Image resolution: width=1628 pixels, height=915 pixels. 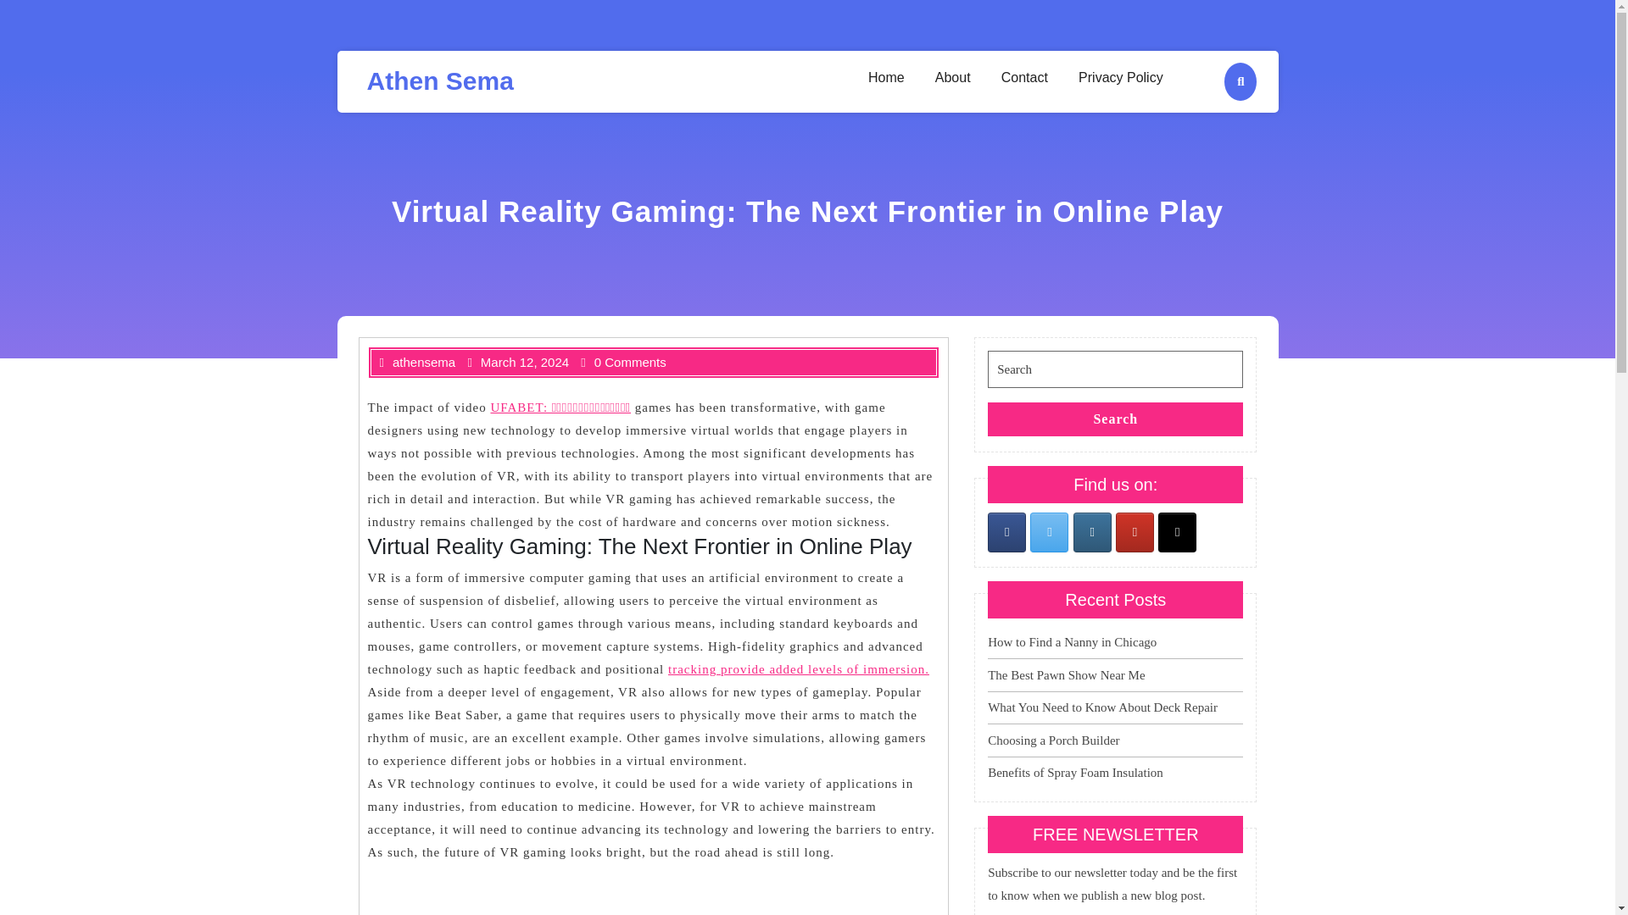 I want to click on Benefits of Spray Foam Insulation, so click(x=1075, y=773).